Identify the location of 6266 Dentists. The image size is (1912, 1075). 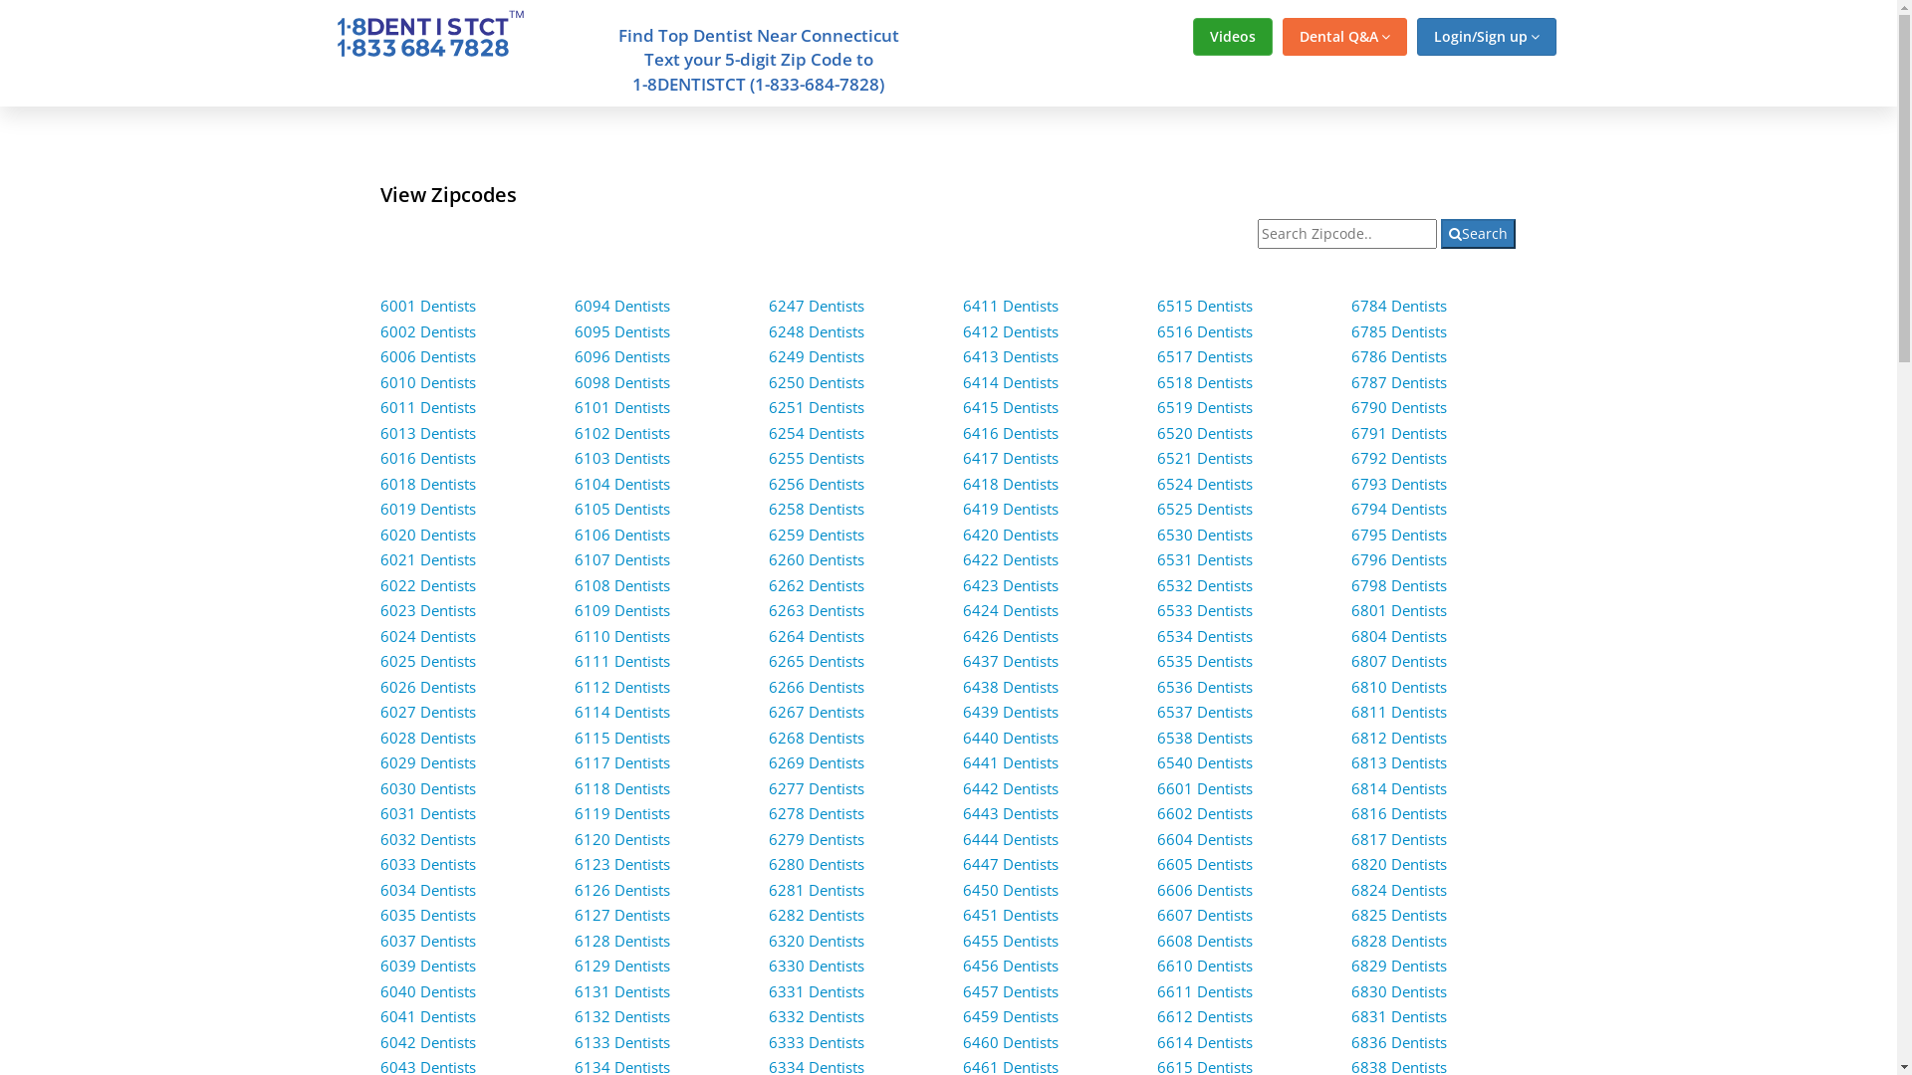
(817, 687).